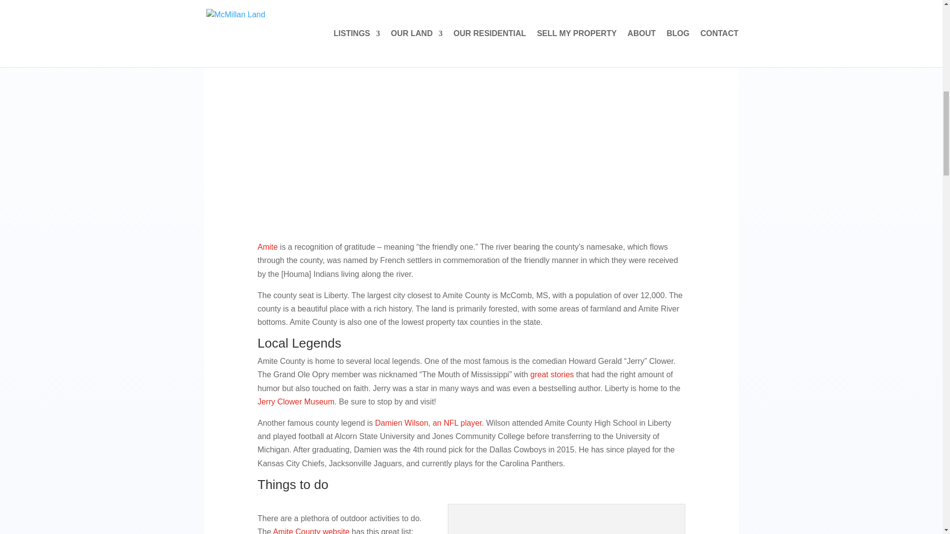 This screenshot has height=534, width=950. I want to click on Damien Wilson, an NFL player, so click(428, 423).